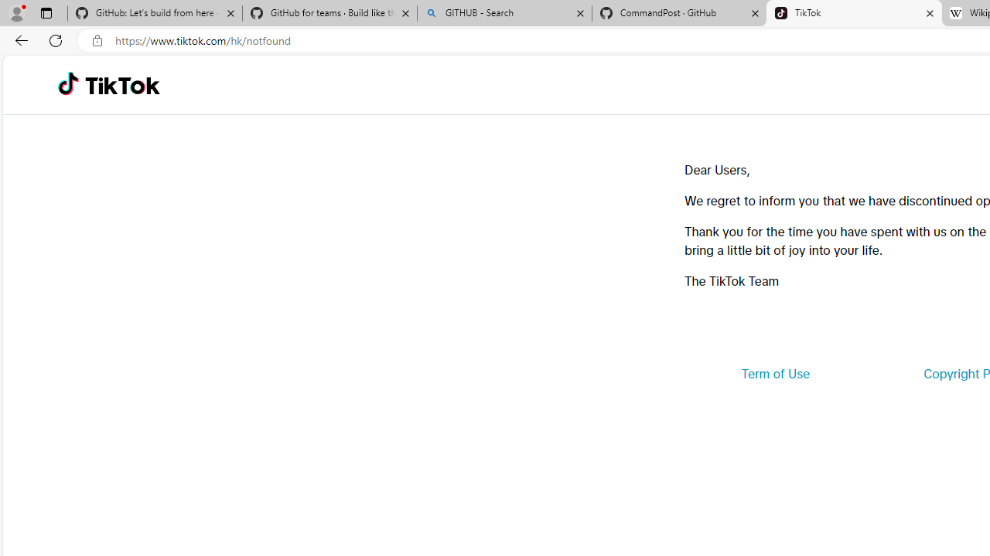 This screenshot has height=556, width=990. What do you see at coordinates (775, 374) in the screenshot?
I see `Term of Use` at bounding box center [775, 374].